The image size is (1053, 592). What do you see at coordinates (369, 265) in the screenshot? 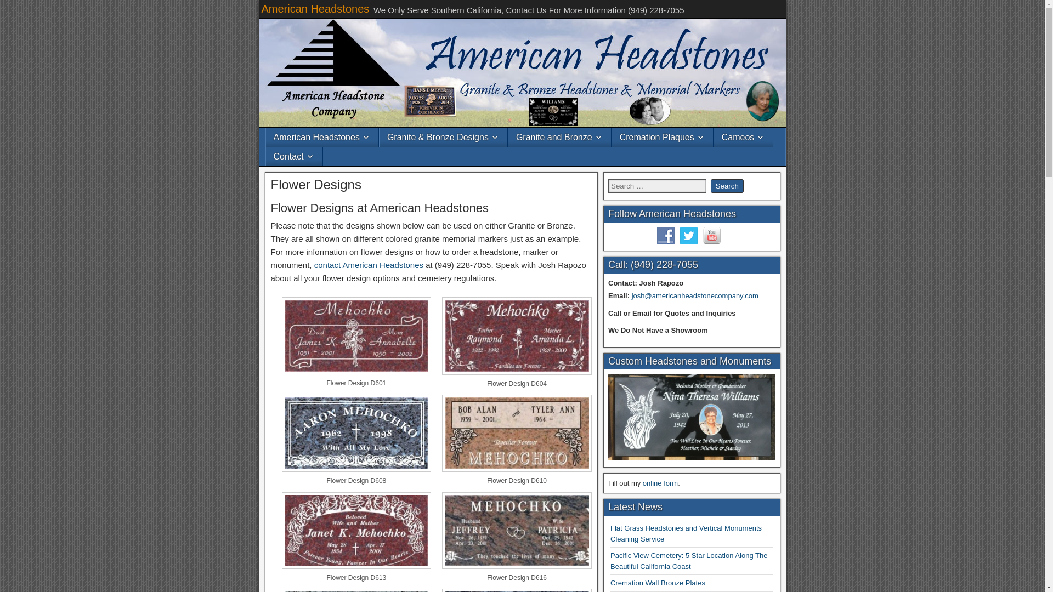
I see `Contact American Headstones for Flower Designs` at bounding box center [369, 265].